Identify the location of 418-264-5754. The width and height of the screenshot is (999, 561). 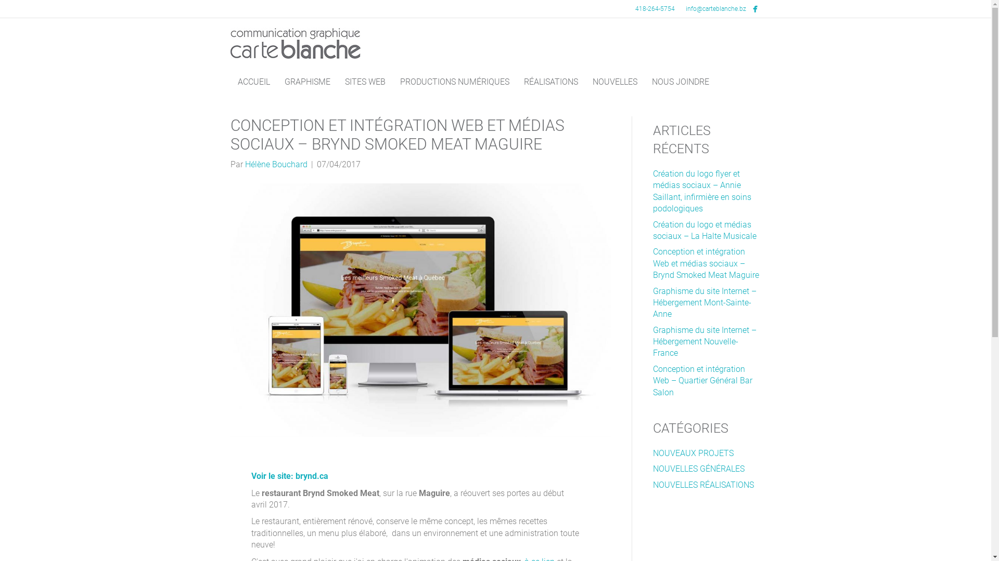
(655, 9).